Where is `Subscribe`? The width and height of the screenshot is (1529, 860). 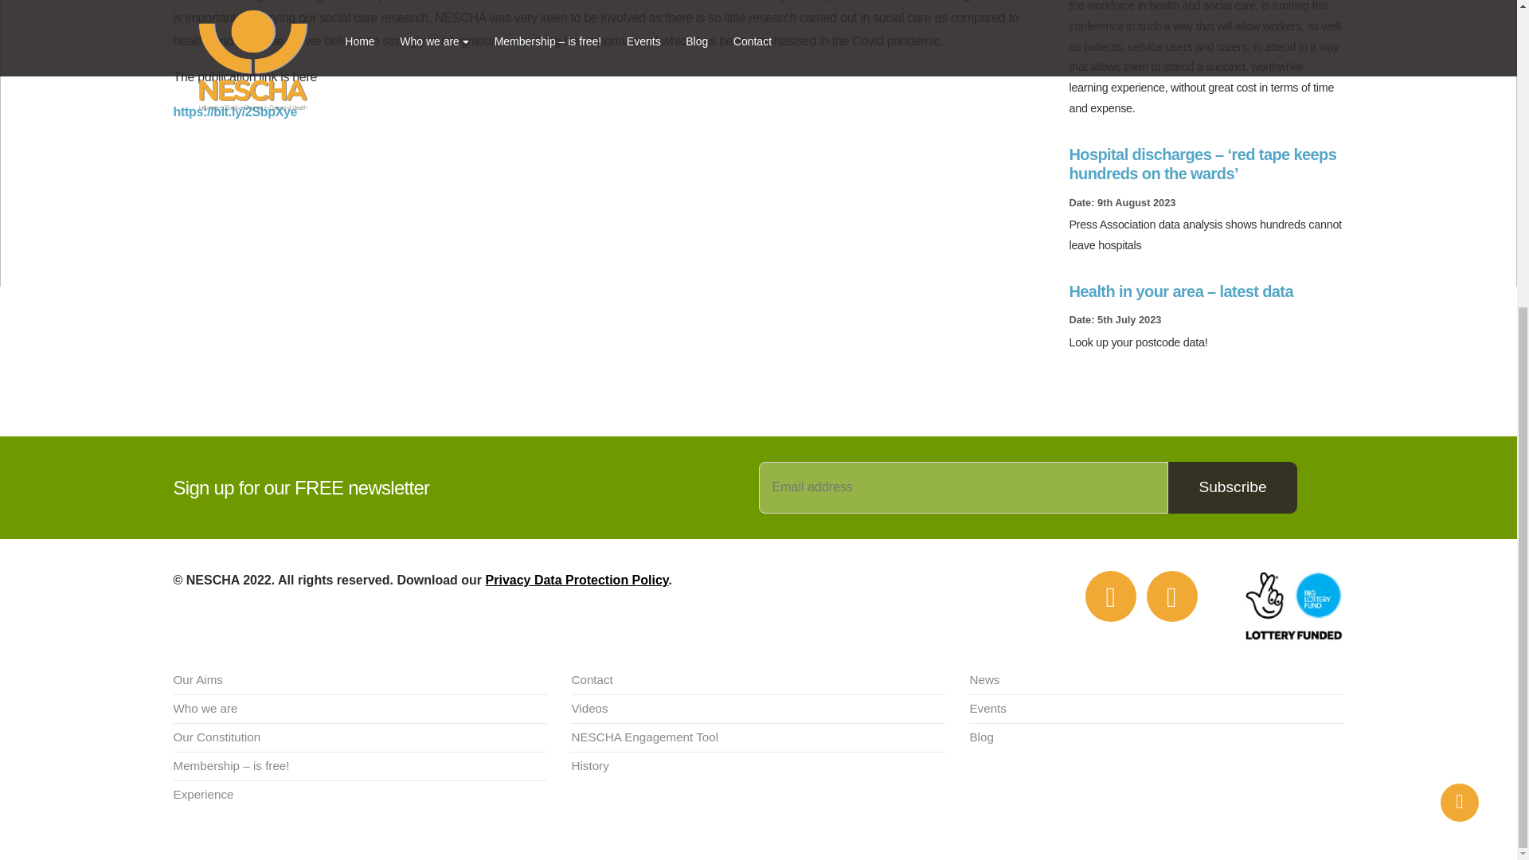 Subscribe is located at coordinates (1232, 487).